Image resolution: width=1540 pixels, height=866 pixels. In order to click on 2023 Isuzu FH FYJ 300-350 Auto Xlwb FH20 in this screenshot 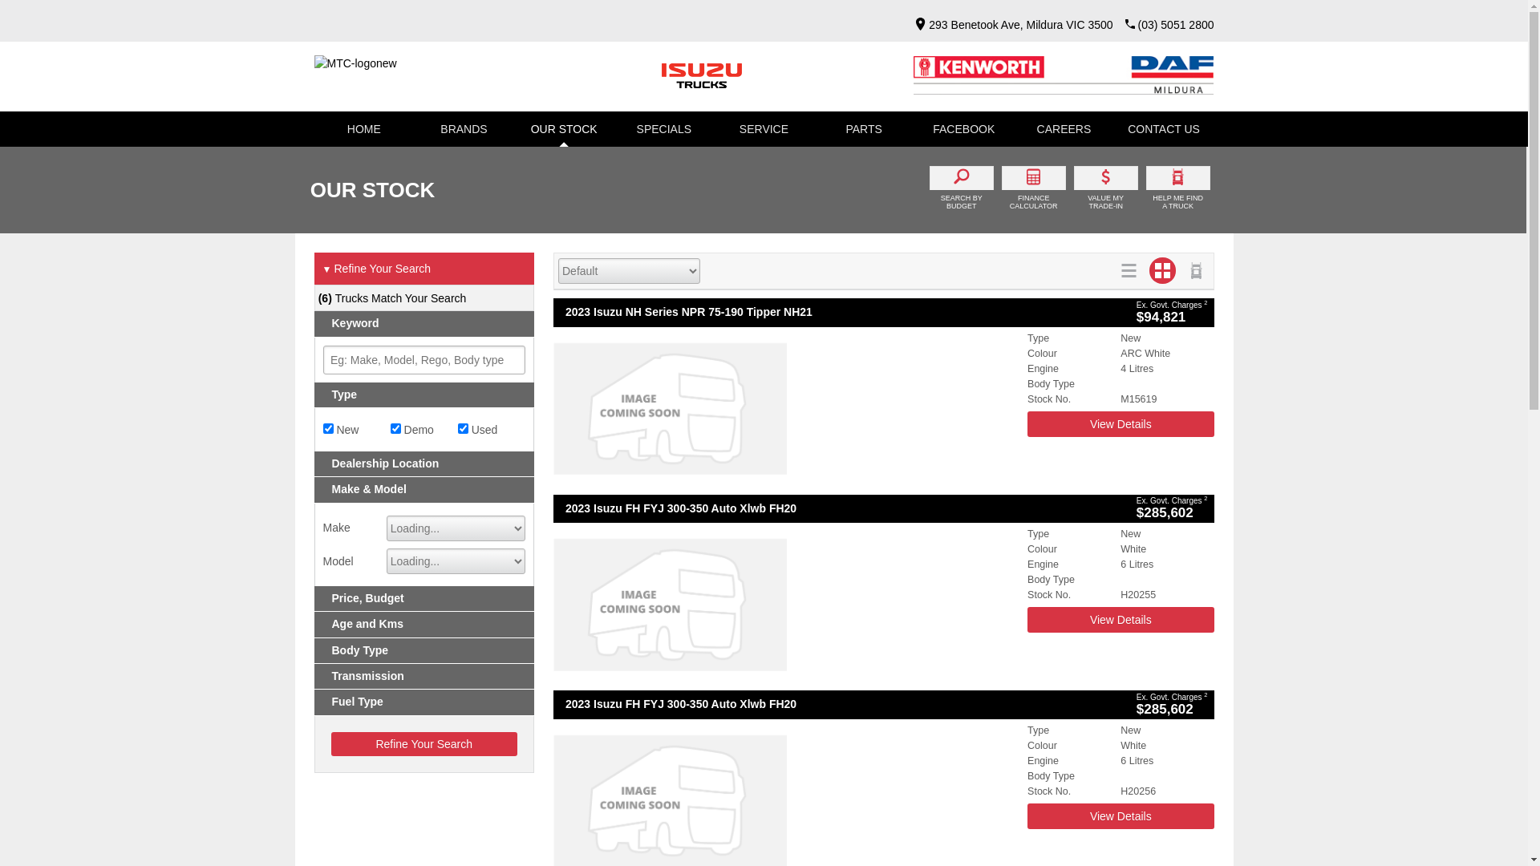, I will do `click(842, 508)`.